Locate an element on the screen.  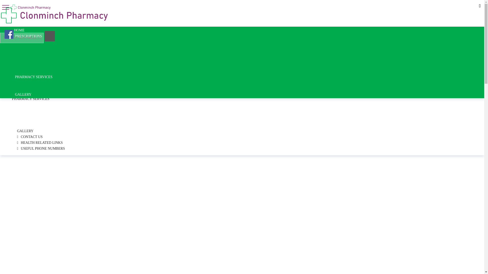
GALLERY is located at coordinates (30, 99).